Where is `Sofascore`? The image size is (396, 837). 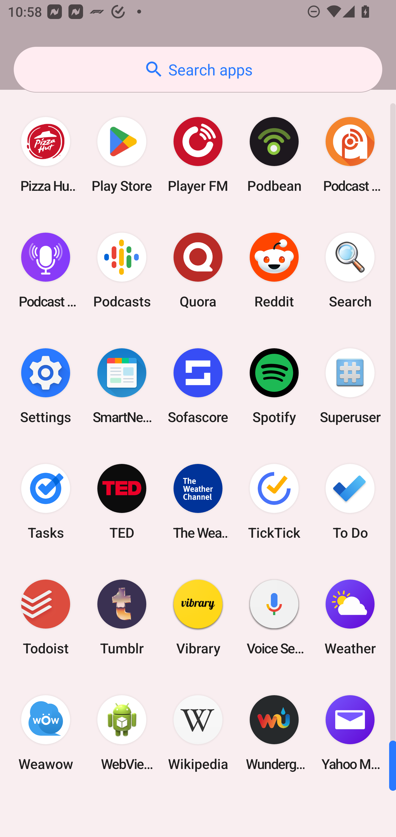
Sofascore is located at coordinates (198, 386).